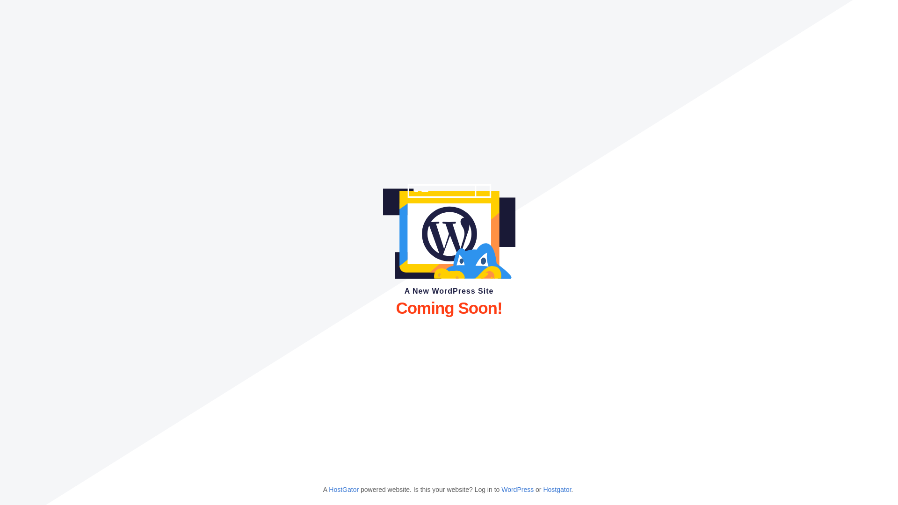 This screenshot has width=898, height=505. Describe the element at coordinates (557, 490) in the screenshot. I see `Hostgator` at that location.